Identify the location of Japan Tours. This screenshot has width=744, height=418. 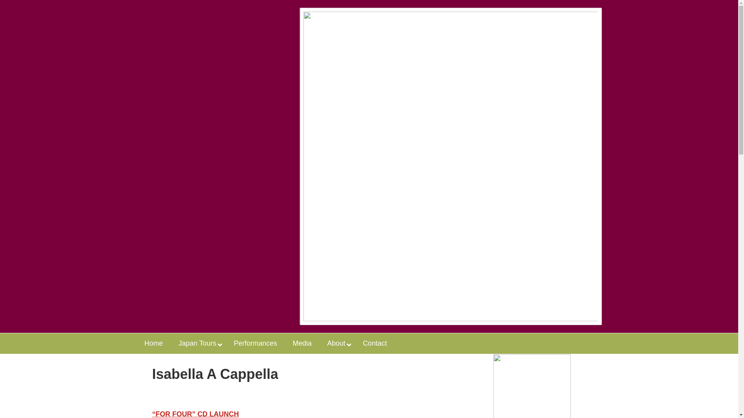
(198, 344).